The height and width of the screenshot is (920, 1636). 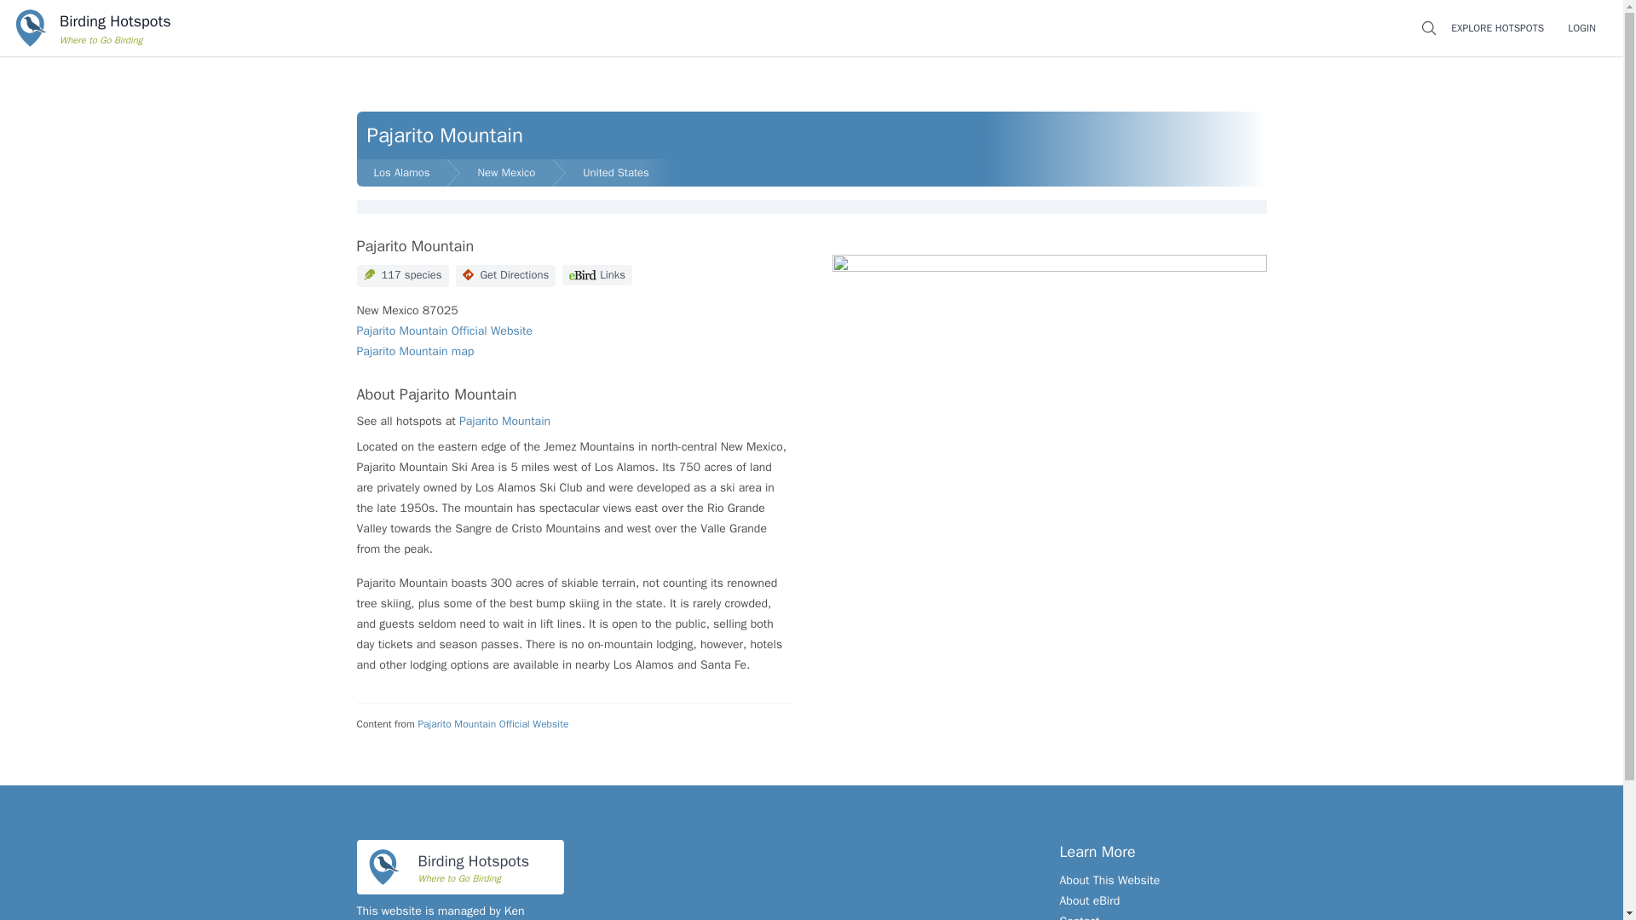 What do you see at coordinates (596, 274) in the screenshot?
I see `Links` at bounding box center [596, 274].